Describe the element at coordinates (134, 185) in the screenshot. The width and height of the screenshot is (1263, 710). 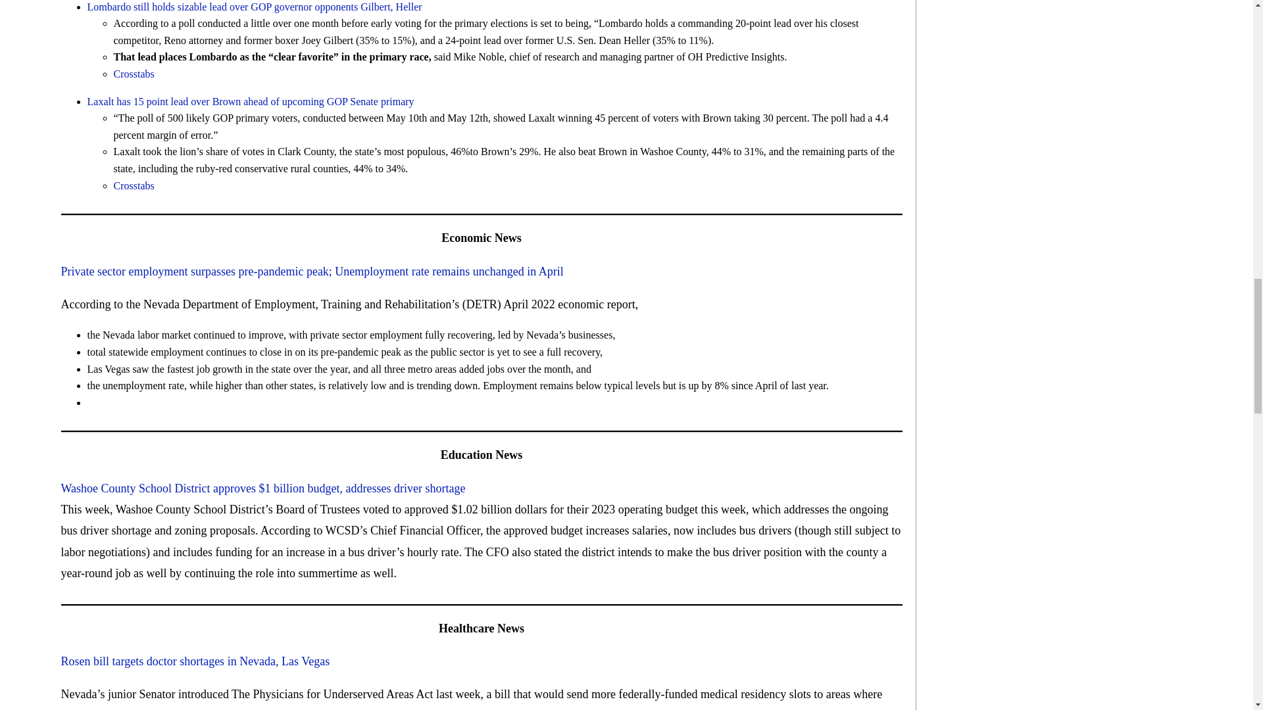
I see `Crosstabs` at that location.